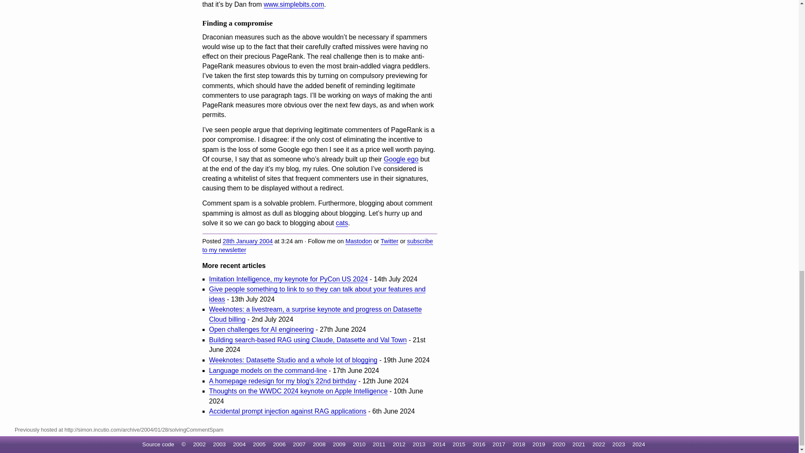 Image resolution: width=805 pixels, height=453 pixels. What do you see at coordinates (293, 360) in the screenshot?
I see `Weeknotes: Datasette Studio and a whole lot of blogging` at bounding box center [293, 360].